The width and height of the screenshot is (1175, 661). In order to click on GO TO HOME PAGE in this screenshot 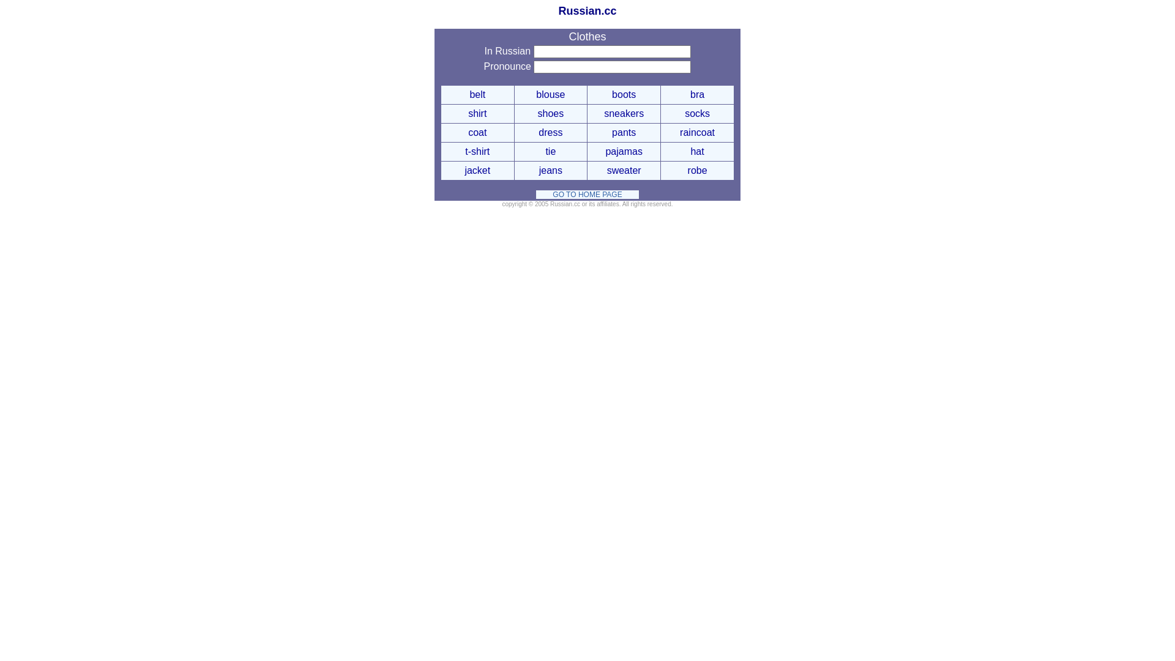, I will do `click(587, 195)`.